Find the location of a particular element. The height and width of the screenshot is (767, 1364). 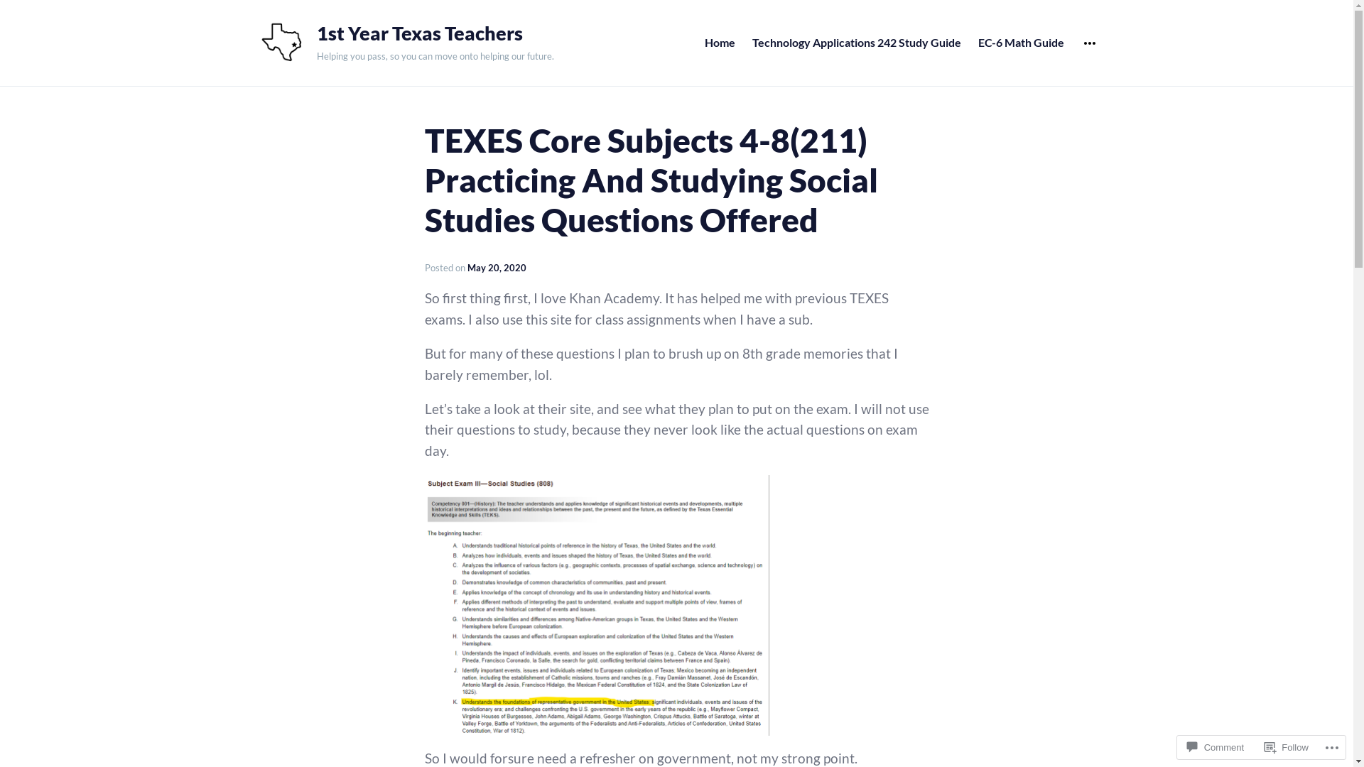

Home is located at coordinates (720, 43).